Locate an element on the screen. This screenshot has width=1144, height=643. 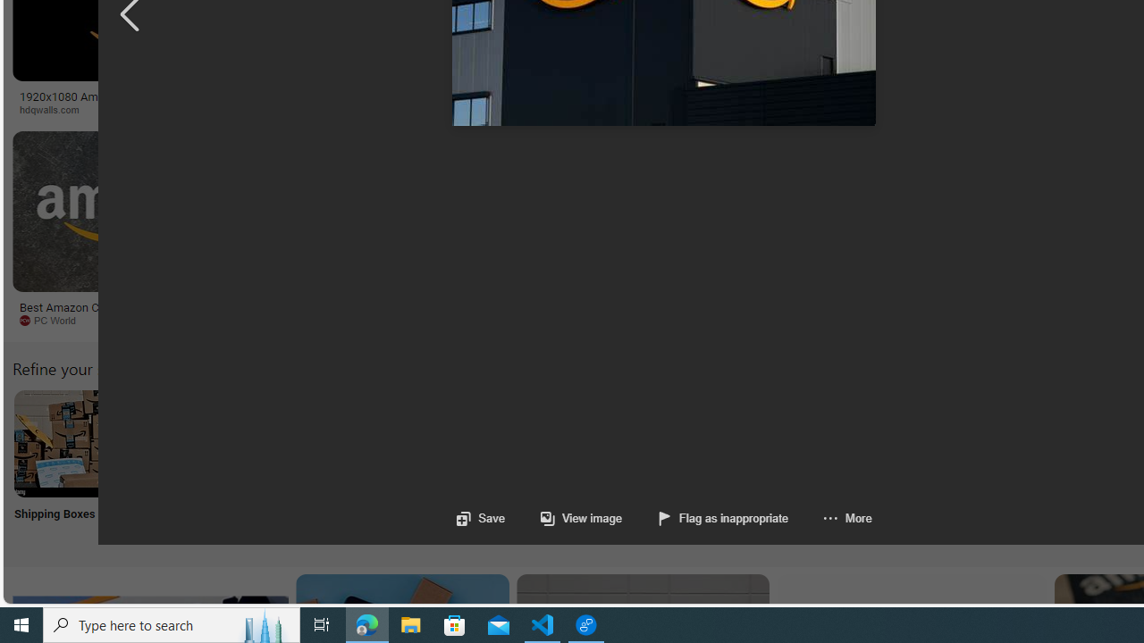
Amazon Log into My Account Log into My Account is located at coordinates (422, 466).